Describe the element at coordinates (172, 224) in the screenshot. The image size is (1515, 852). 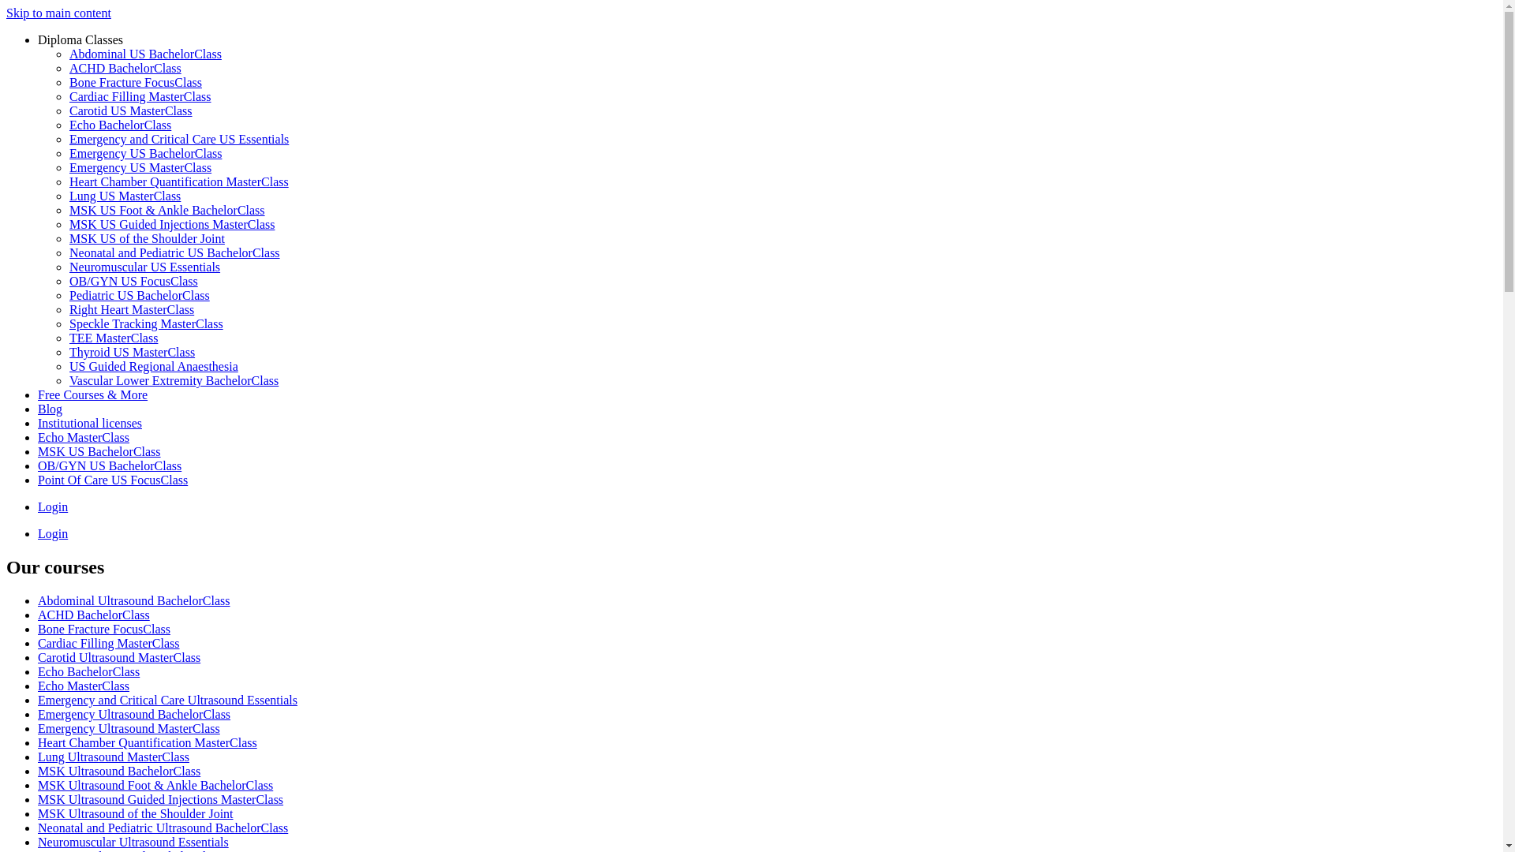
I see `MSK US Guided Injections MasterClass` at that location.